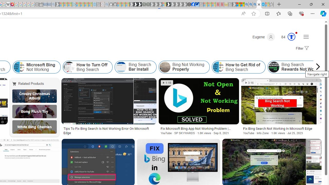  What do you see at coordinates (263, 5) in the screenshot?
I see `Services - Maintenance | Sky Blue Bikes - Sky Blue Bikes` at bounding box center [263, 5].